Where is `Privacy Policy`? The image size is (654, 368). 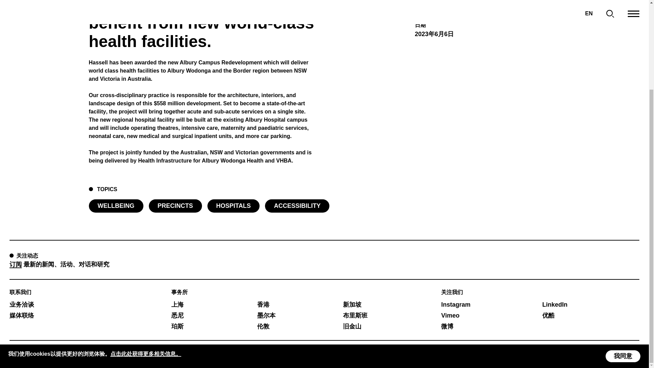 Privacy Policy is located at coordinates (31, 354).